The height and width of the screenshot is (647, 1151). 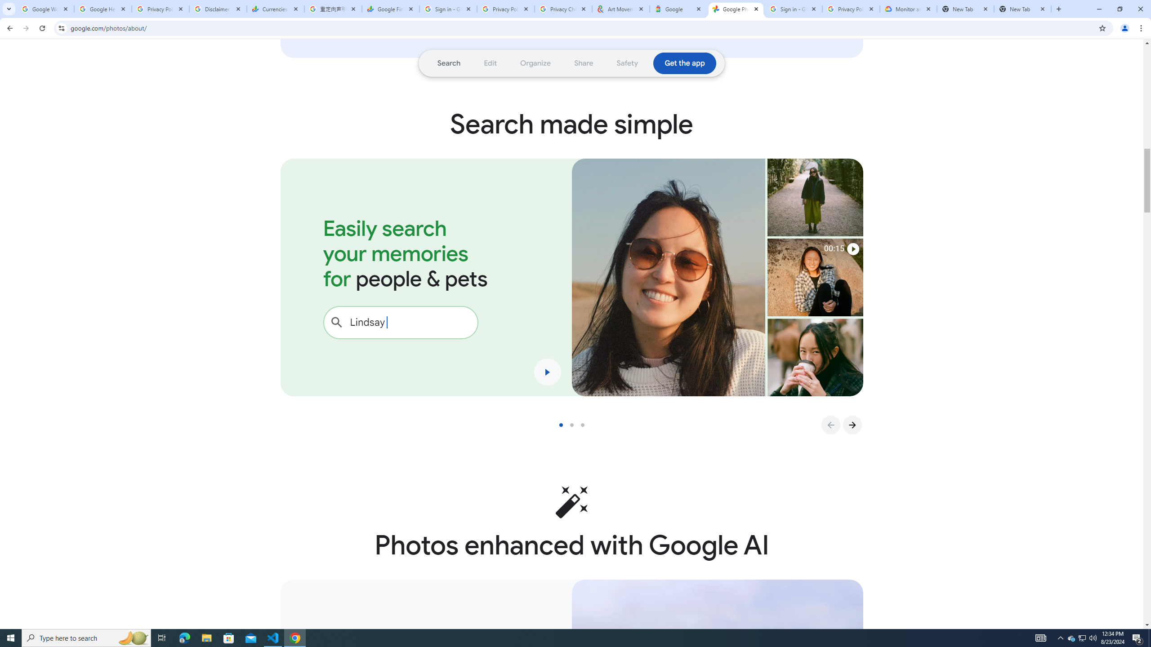 I want to click on Privacy Checkup, so click(x=563, y=9).